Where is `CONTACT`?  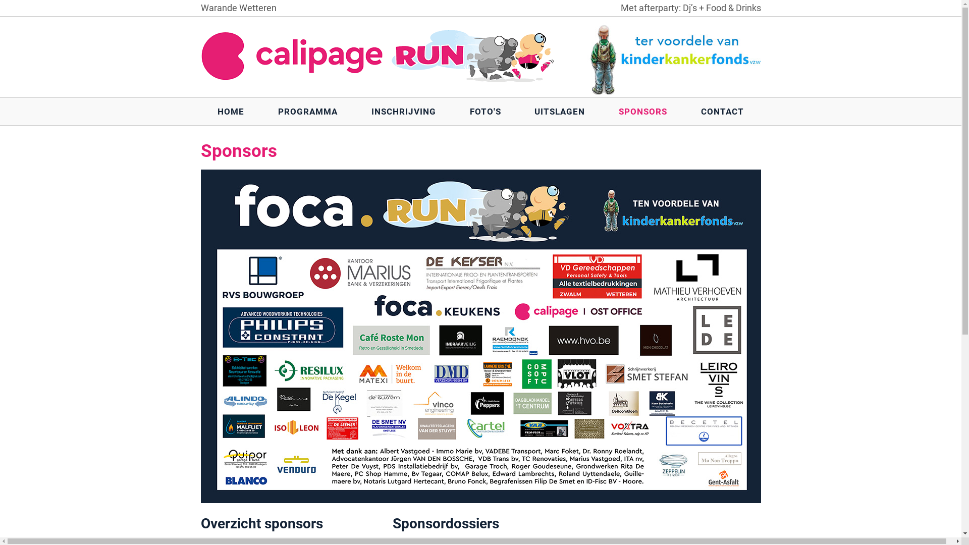 CONTACT is located at coordinates (723, 112).